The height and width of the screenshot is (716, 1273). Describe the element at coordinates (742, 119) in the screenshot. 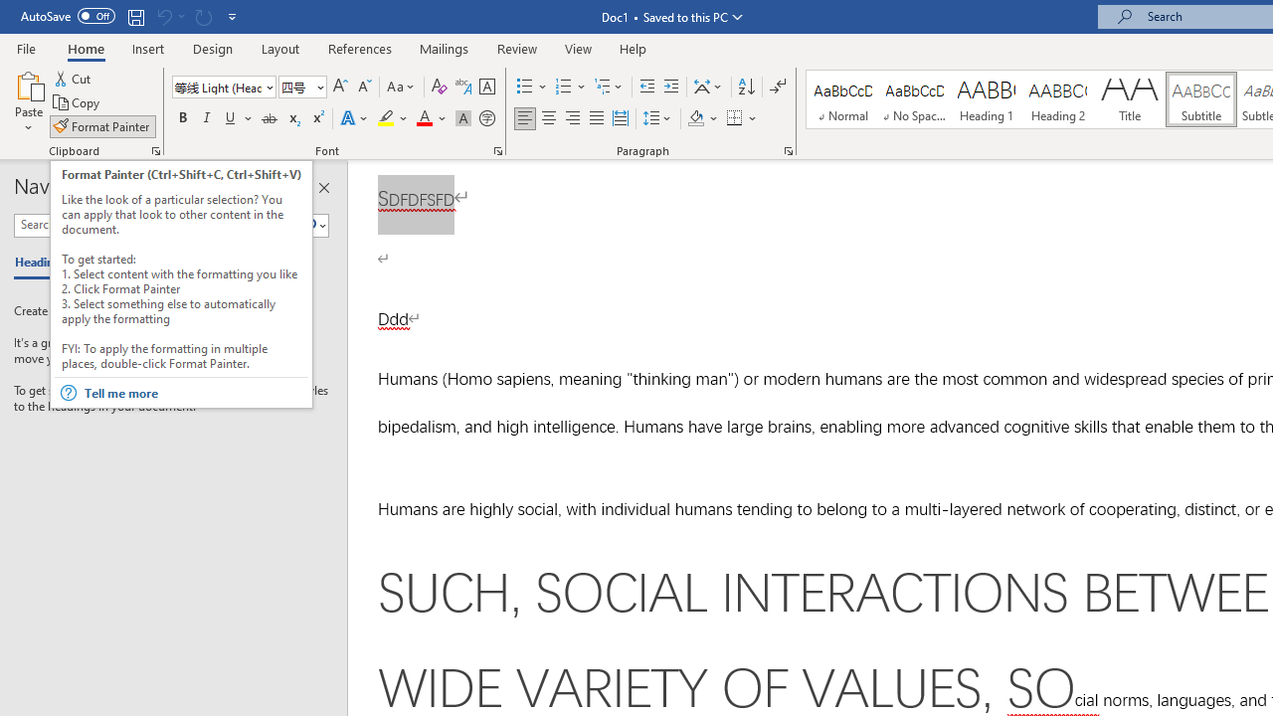

I see `Borders` at that location.